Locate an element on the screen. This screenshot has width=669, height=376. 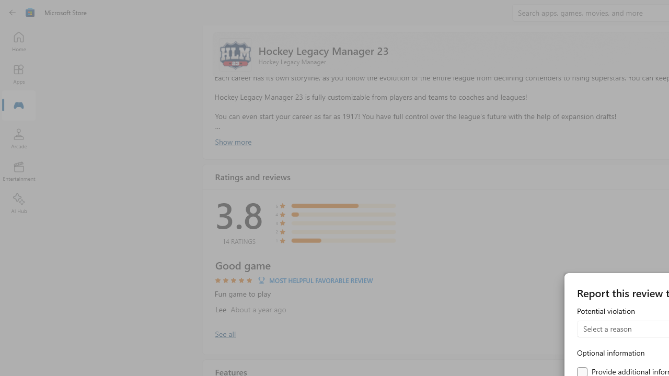
Home is located at coordinates (19, 41).